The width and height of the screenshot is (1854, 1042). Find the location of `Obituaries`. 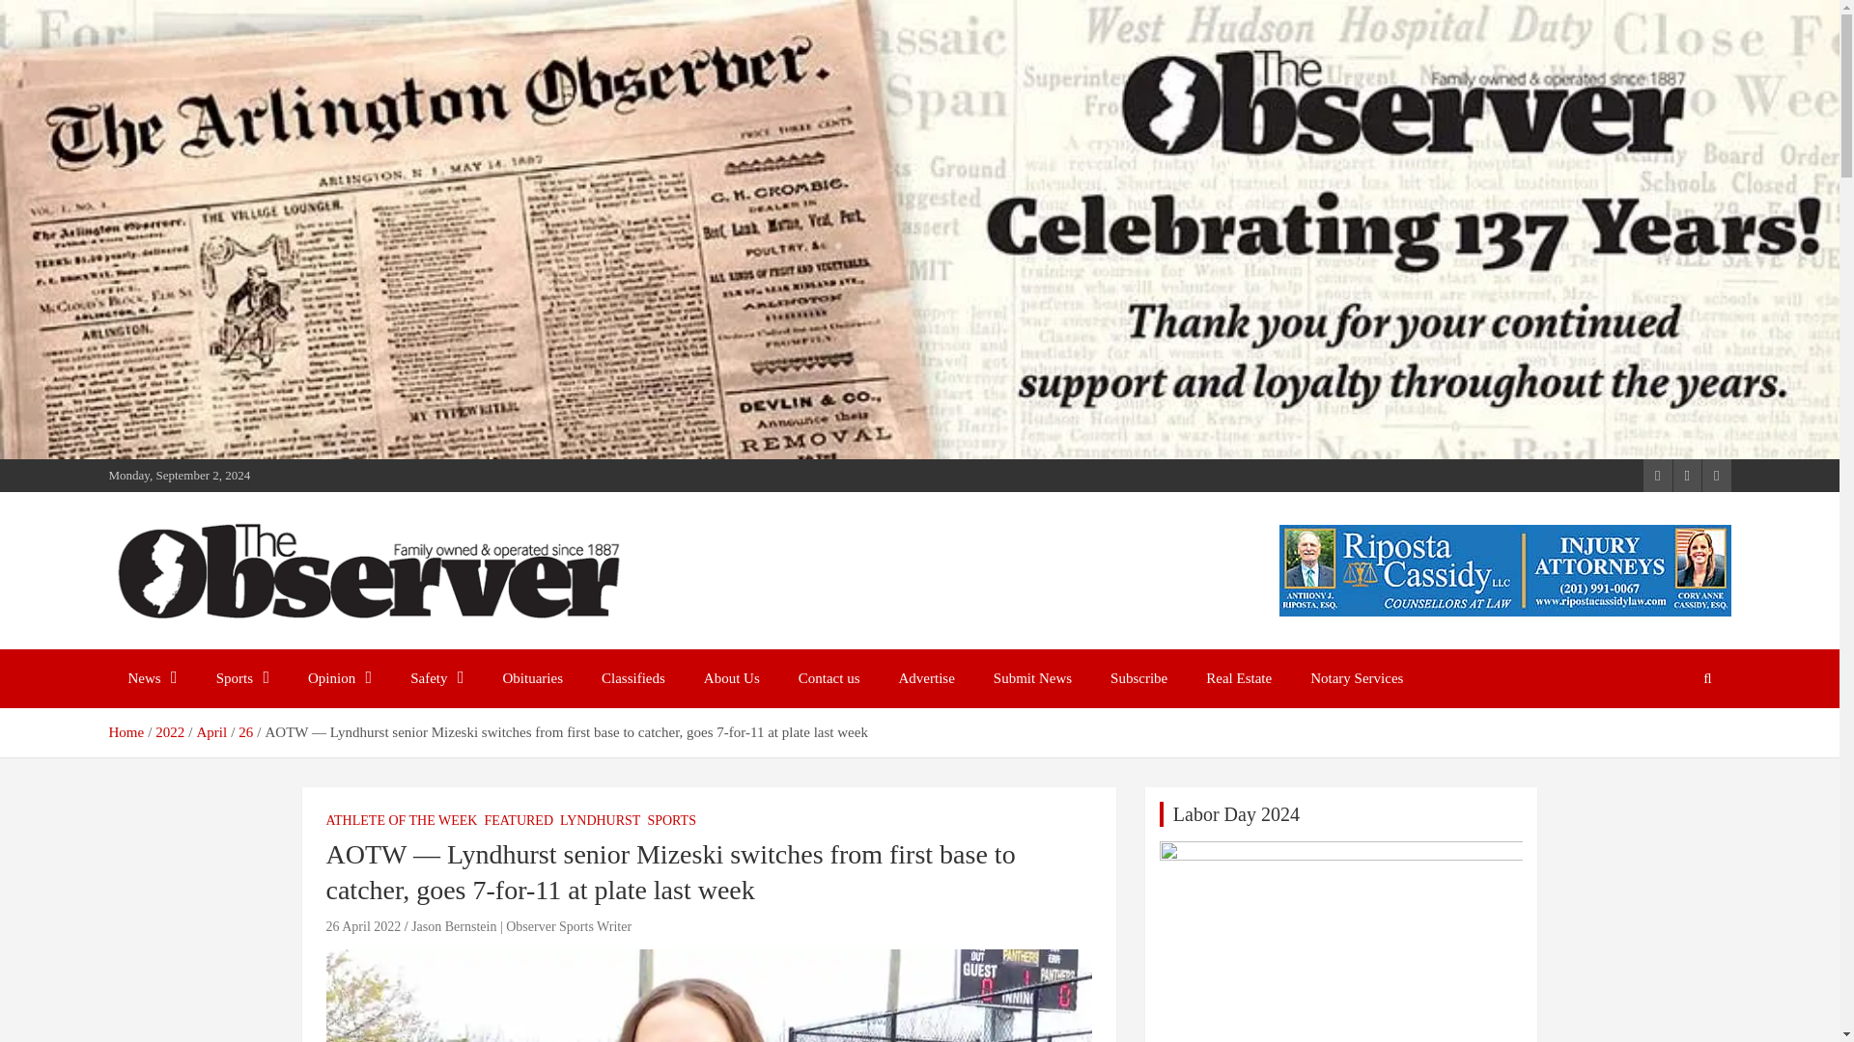

Obituaries is located at coordinates (533, 678).